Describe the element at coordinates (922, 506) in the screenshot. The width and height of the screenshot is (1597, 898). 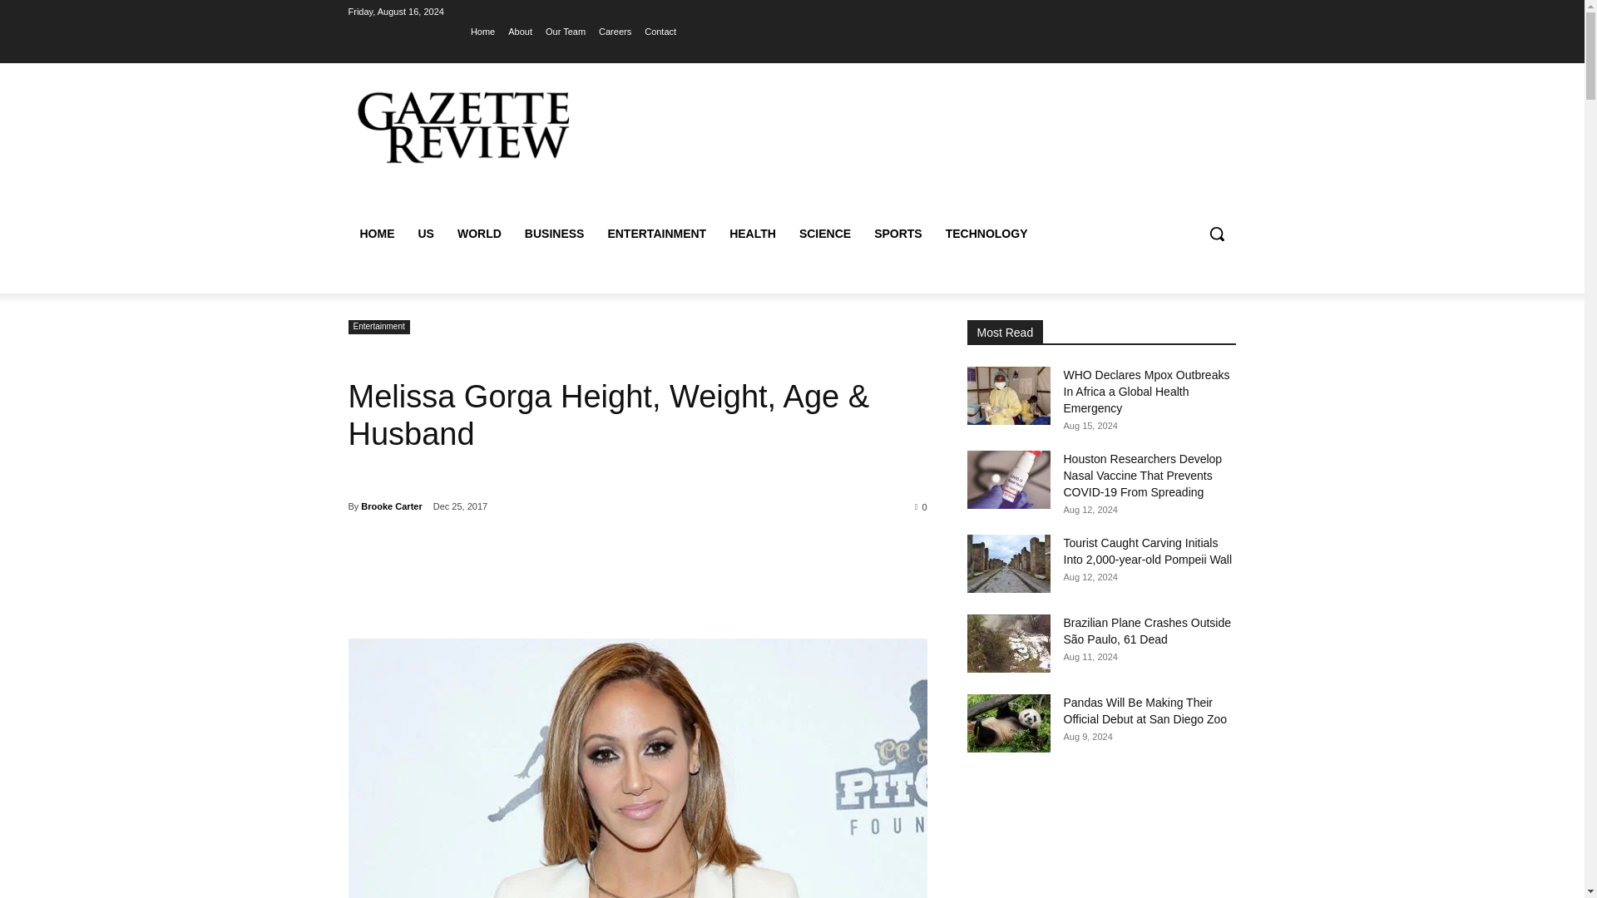
I see `0` at that location.